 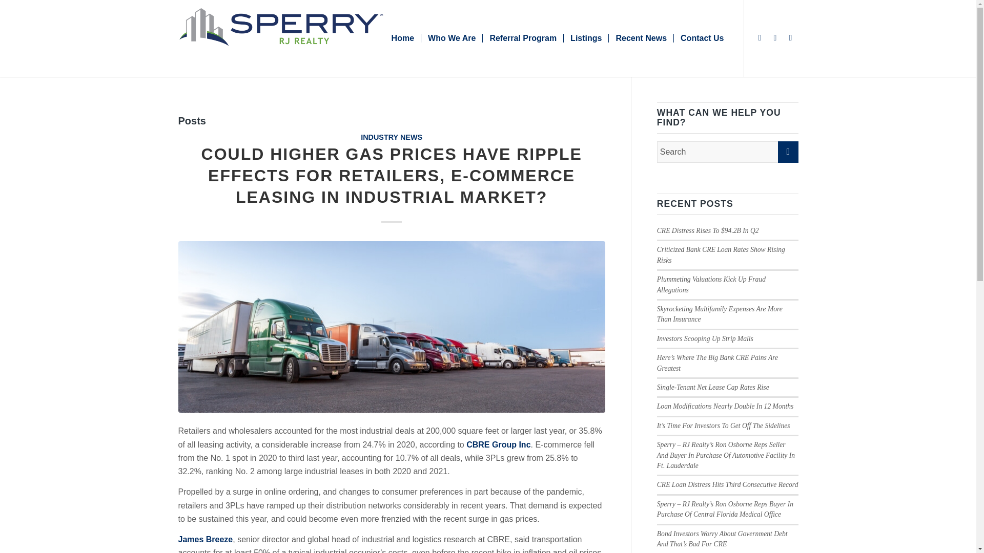 I want to click on Plummeting Valuations Kick Up Fraud Allegations, so click(x=711, y=284).